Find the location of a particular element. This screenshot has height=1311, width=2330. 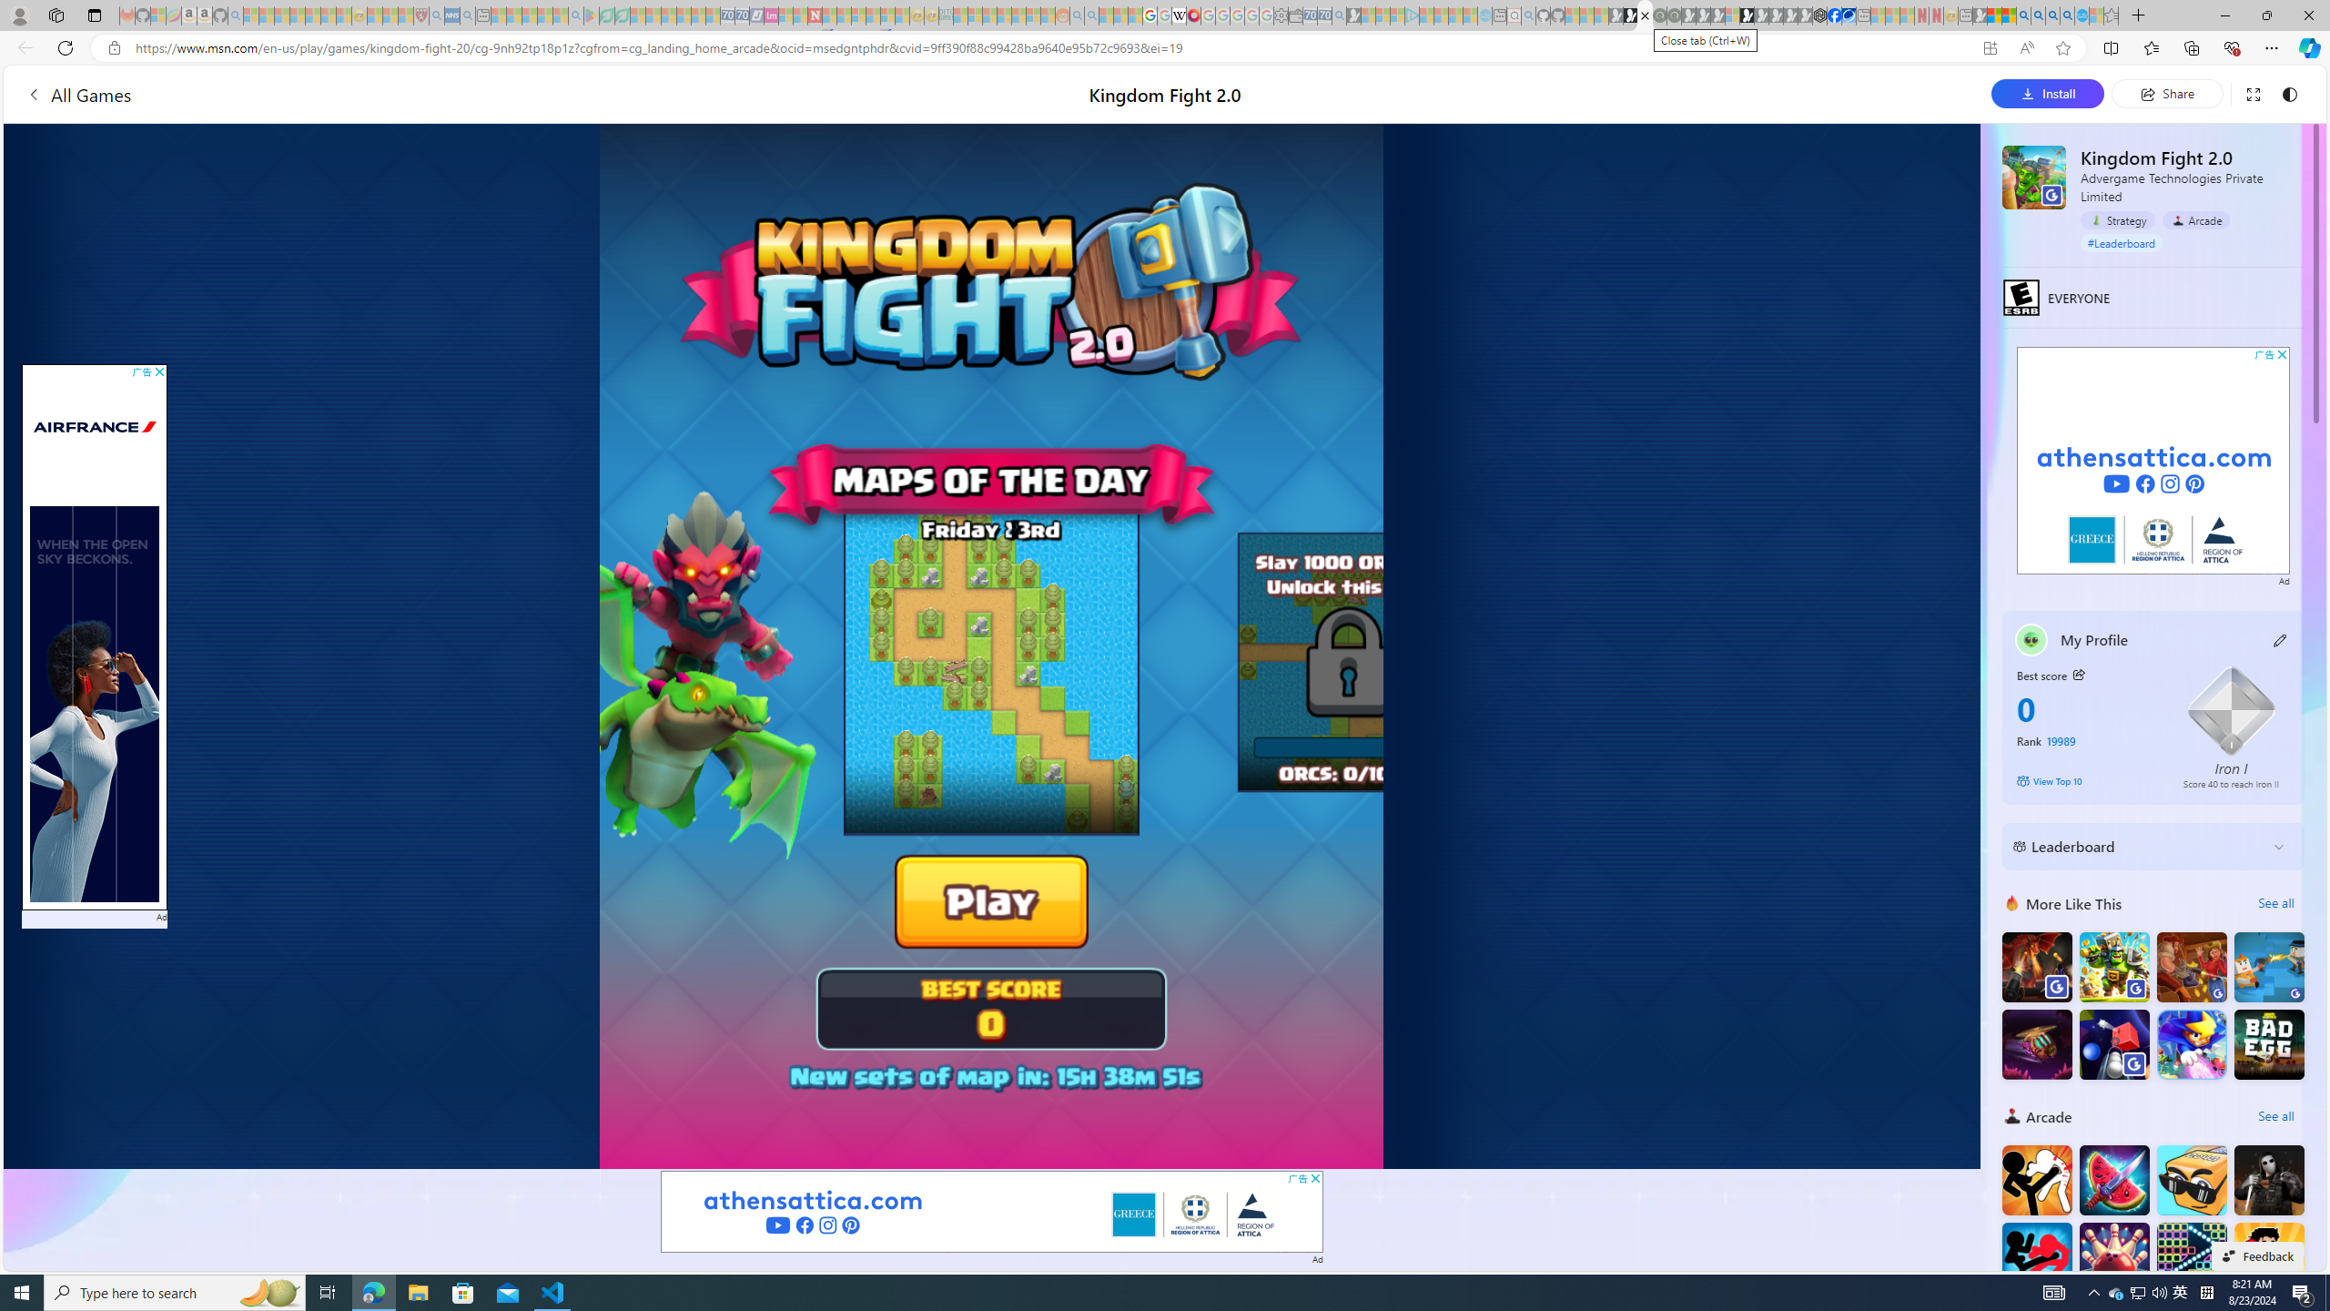

Terms of Use Agreement - Sleeping is located at coordinates (606, 15).